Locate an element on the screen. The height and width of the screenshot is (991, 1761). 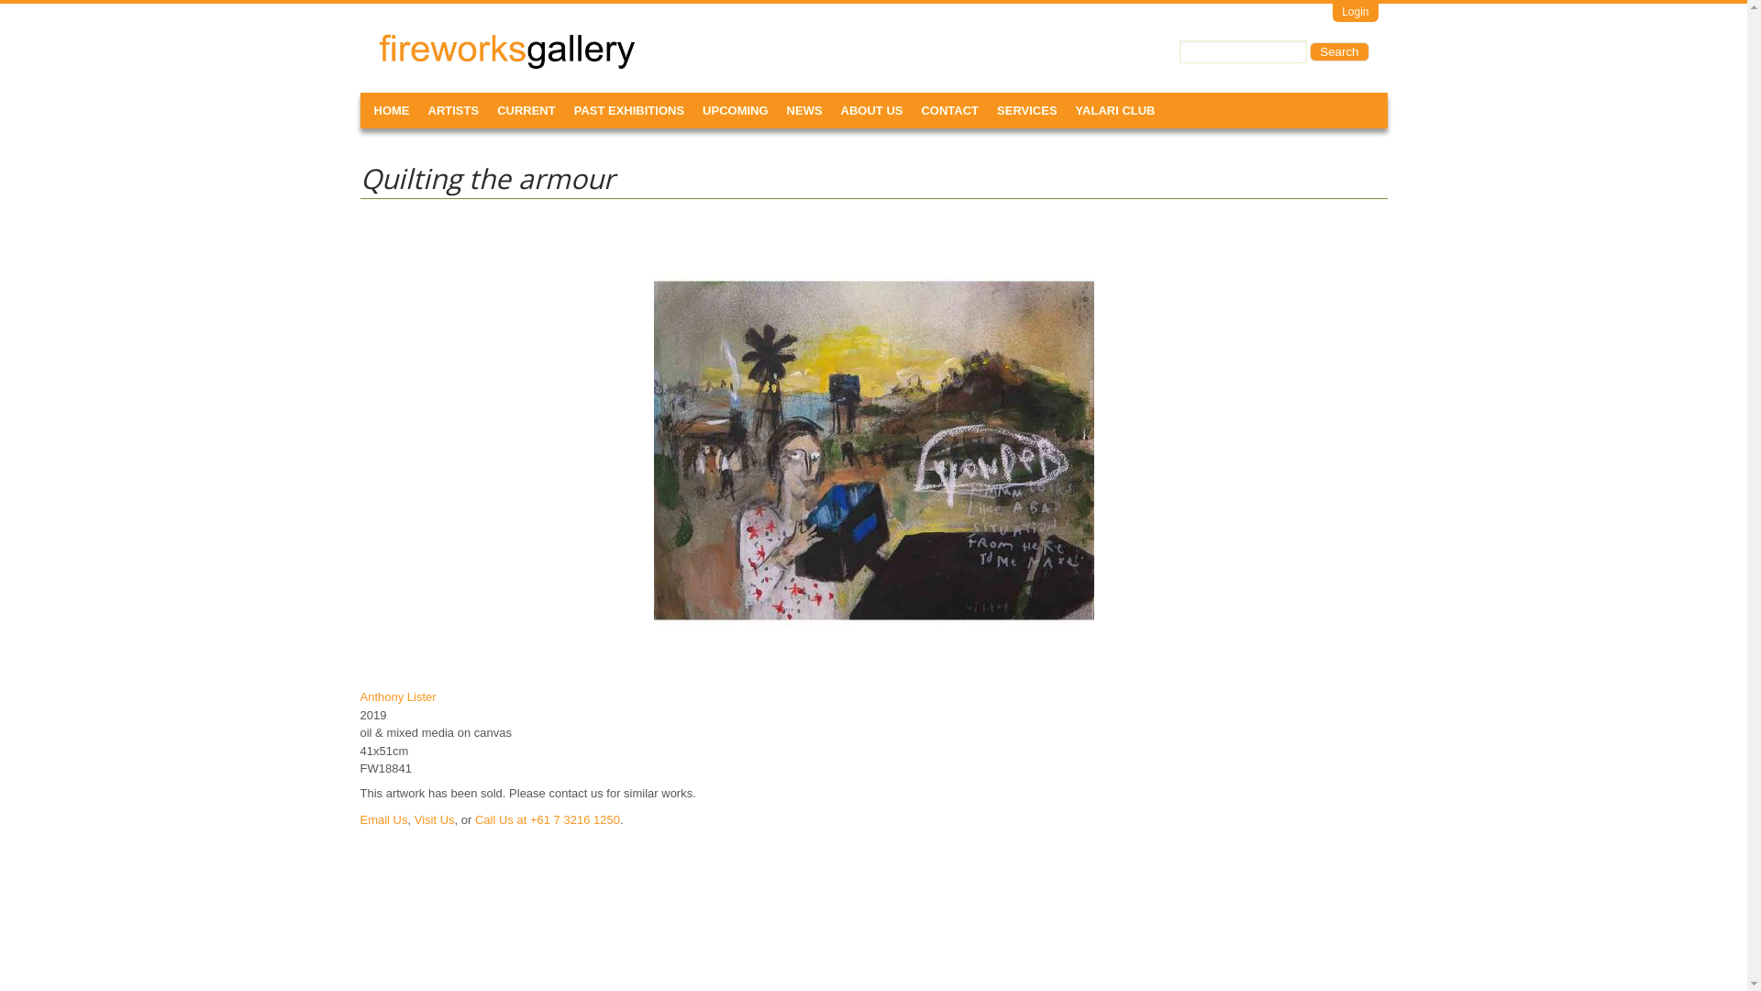
Quilting the armour is located at coordinates (873, 670).